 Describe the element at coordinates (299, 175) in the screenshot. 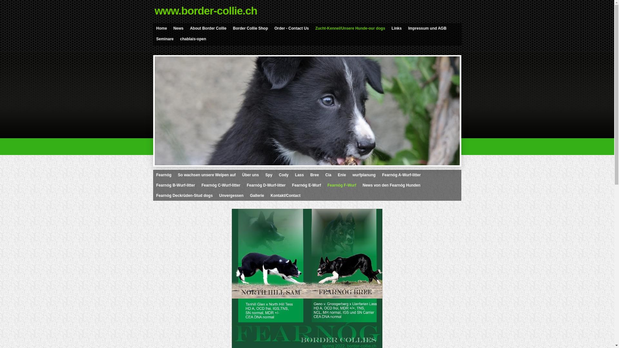

I see `Lass` at that location.